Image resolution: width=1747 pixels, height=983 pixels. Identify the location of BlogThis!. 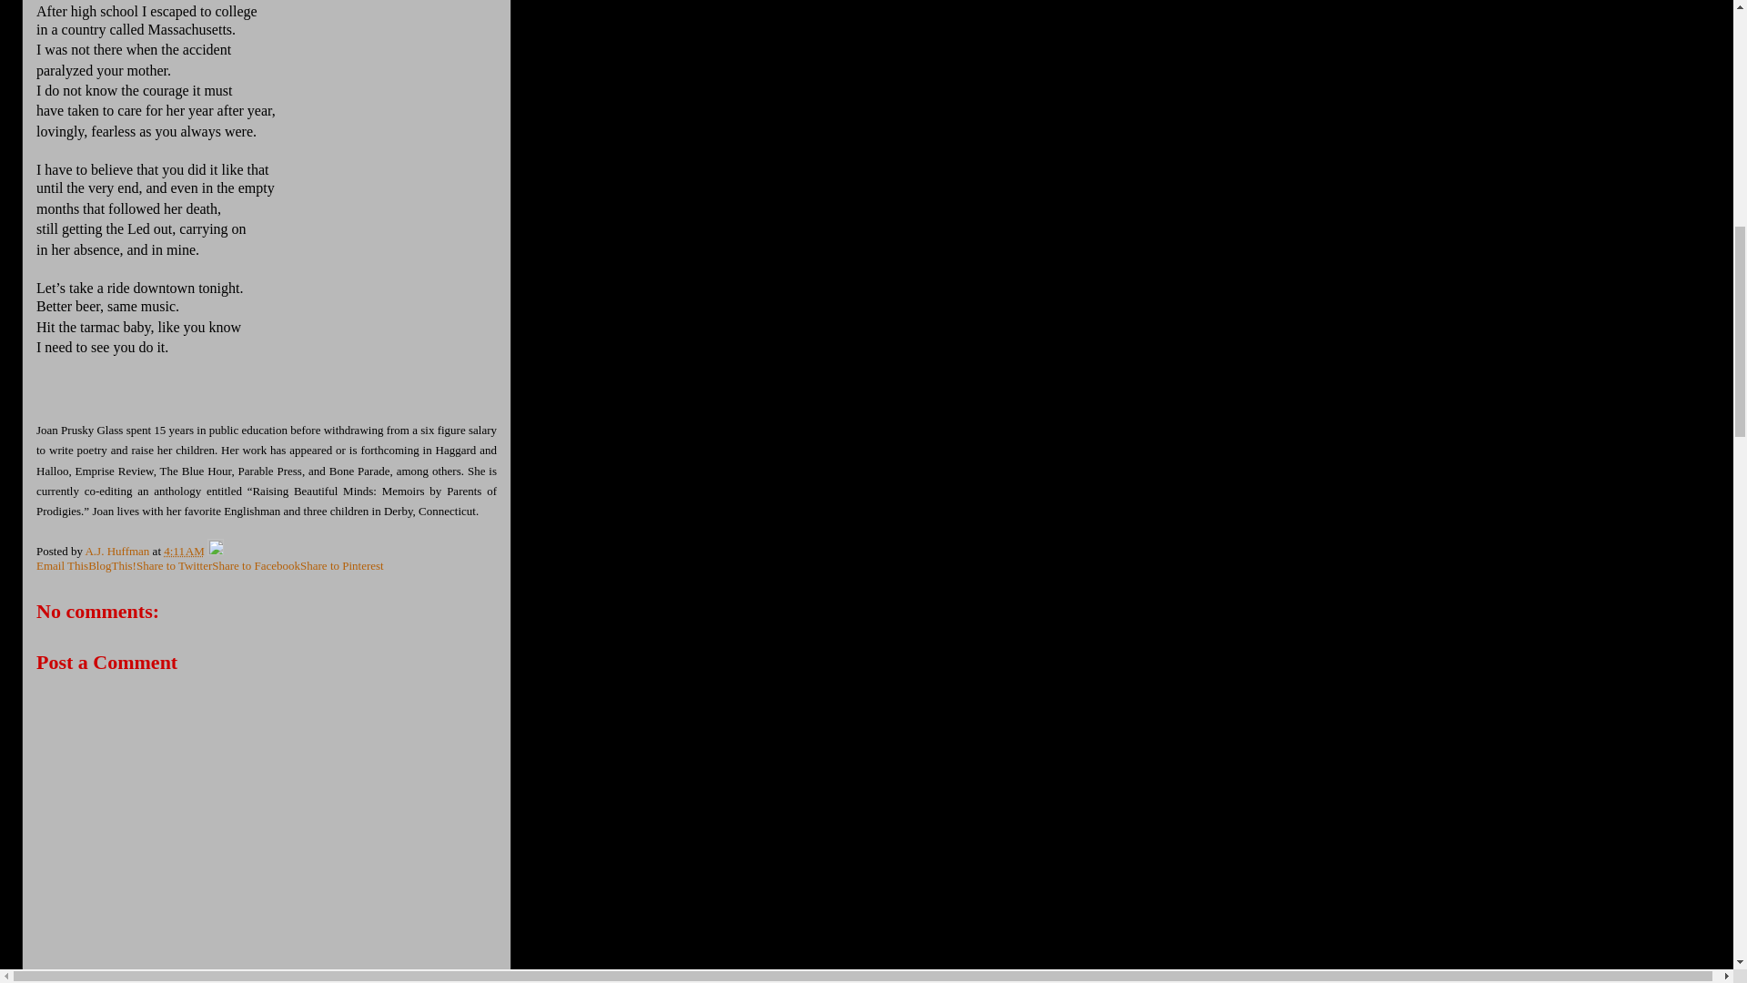
(112, 565).